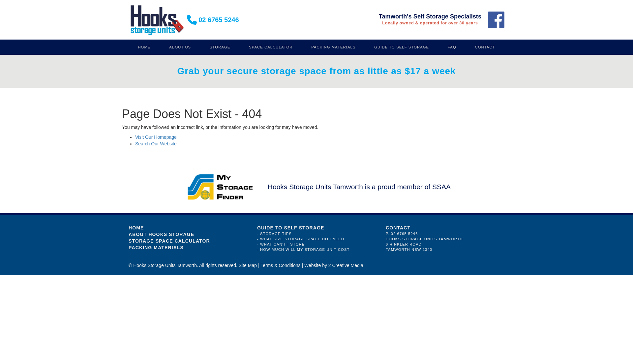 The width and height of the screenshot is (633, 356). What do you see at coordinates (402, 47) in the screenshot?
I see `GUIDE TO SELF STORAGE` at bounding box center [402, 47].